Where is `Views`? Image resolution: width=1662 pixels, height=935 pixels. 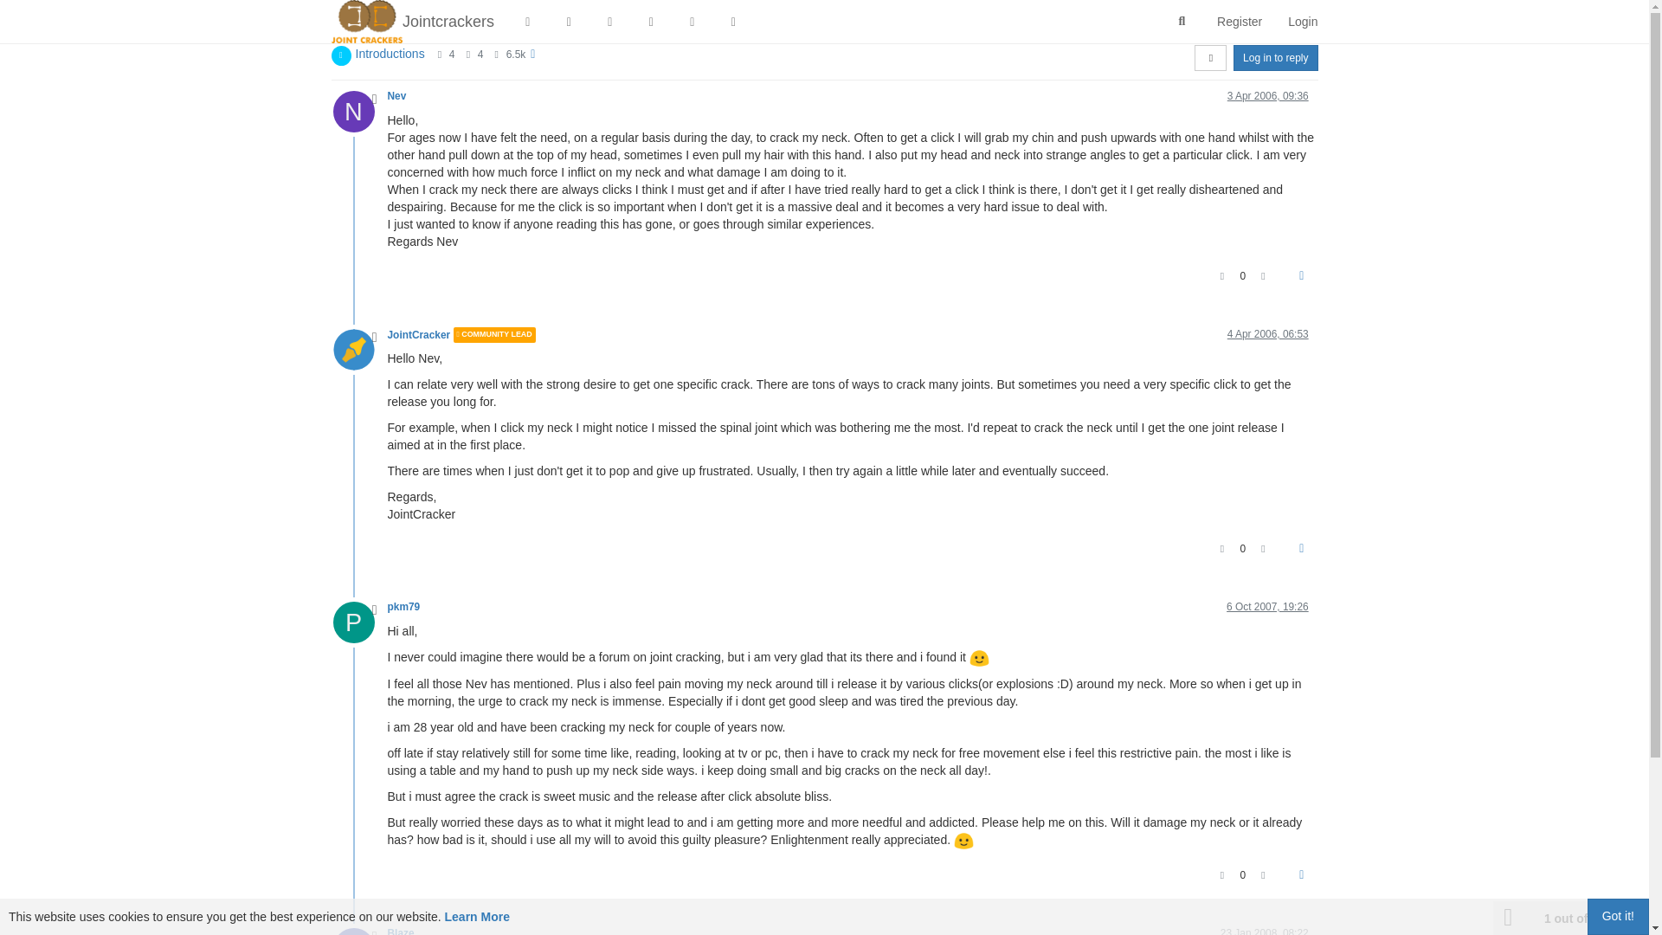
Views is located at coordinates (497, 55).